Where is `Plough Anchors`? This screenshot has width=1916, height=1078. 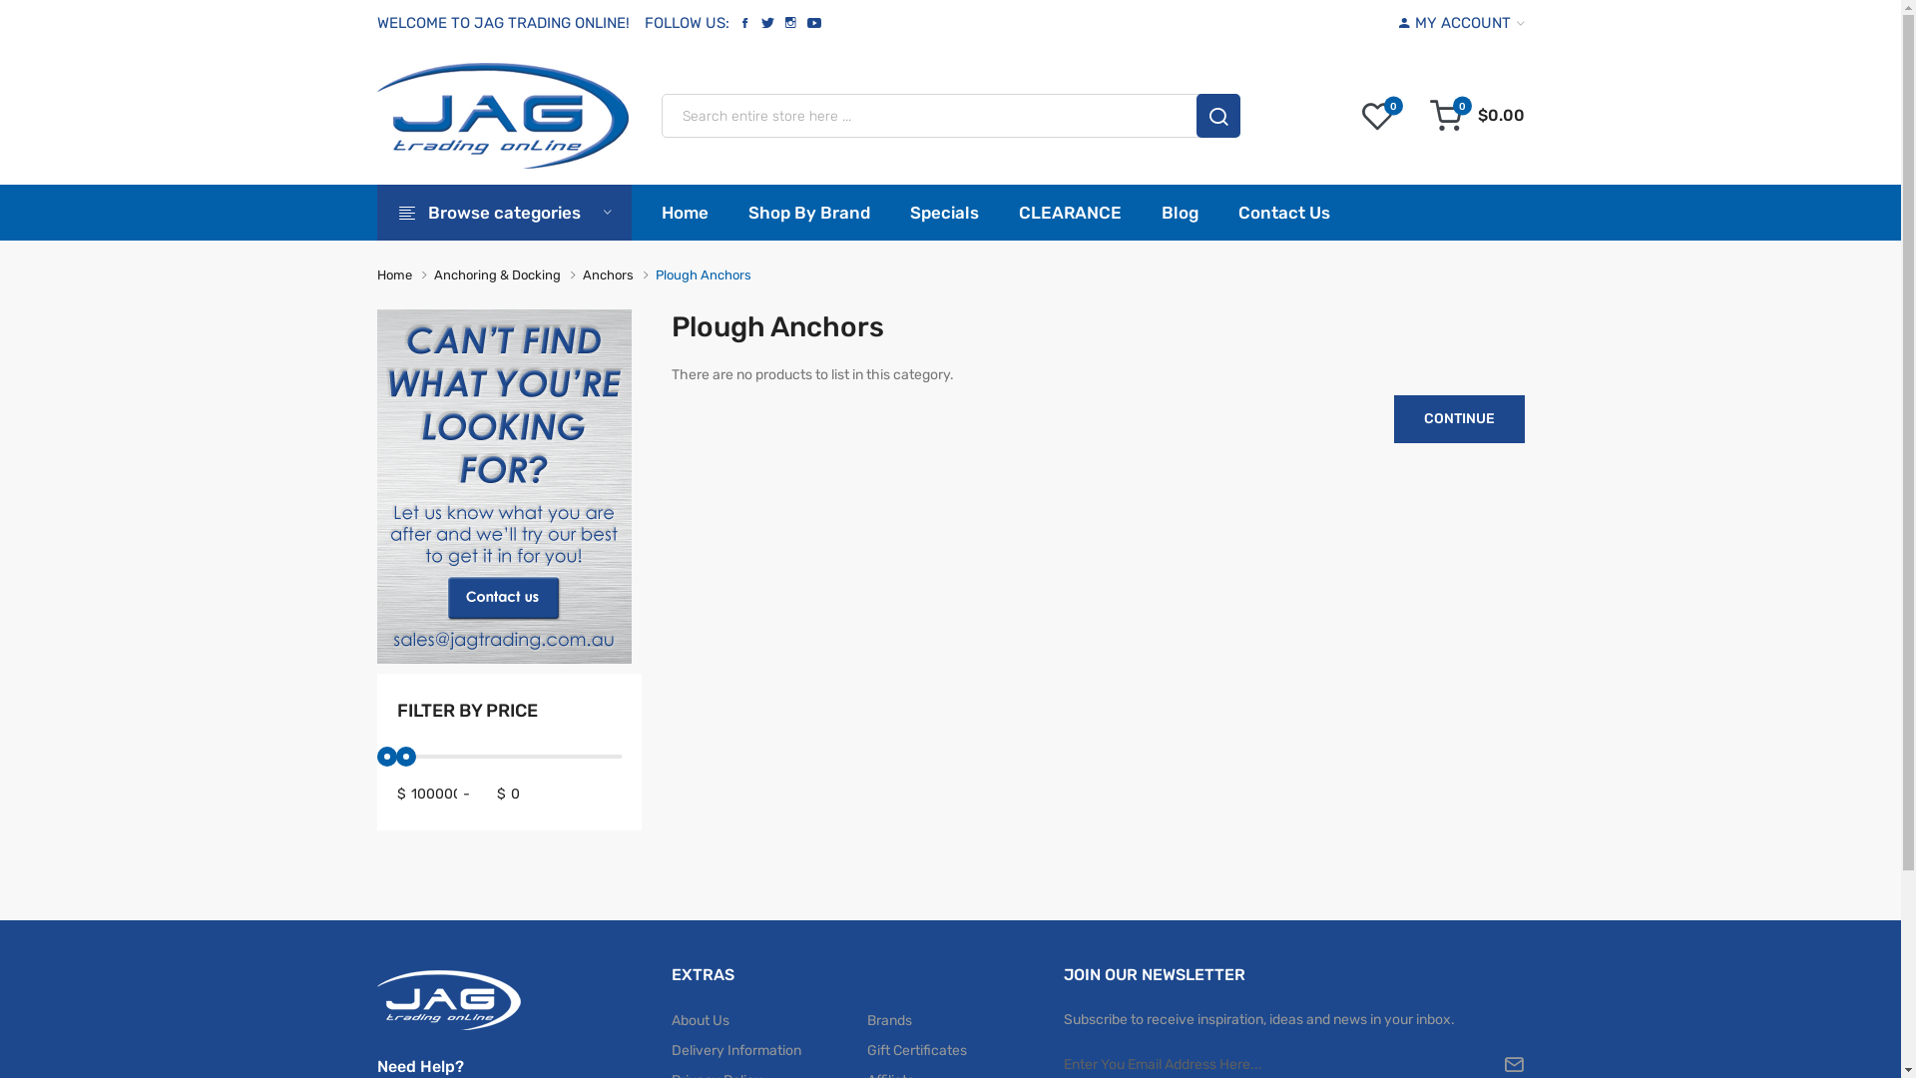 Plough Anchors is located at coordinates (703, 275).